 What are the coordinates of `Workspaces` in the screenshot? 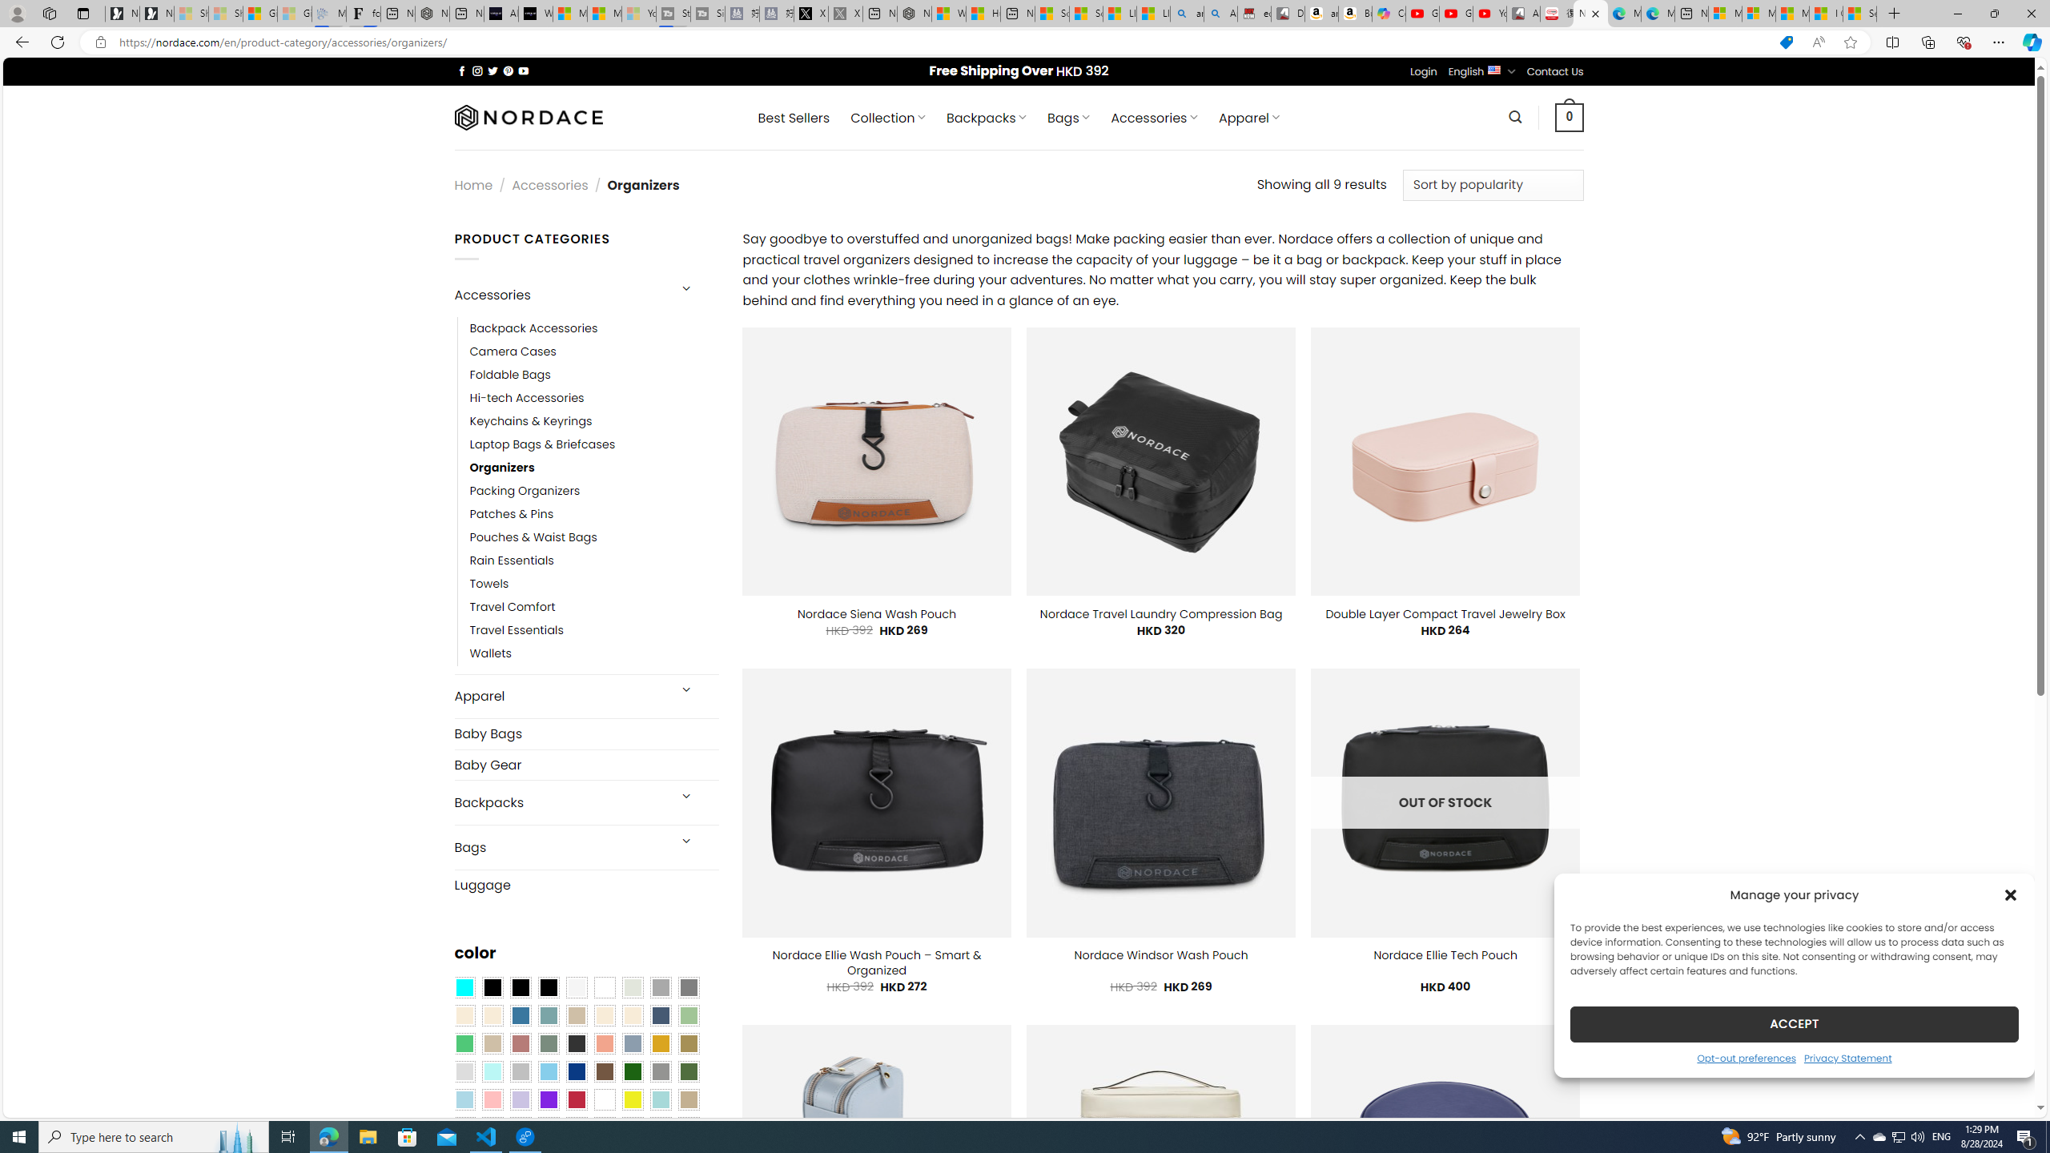 It's located at (49, 13).